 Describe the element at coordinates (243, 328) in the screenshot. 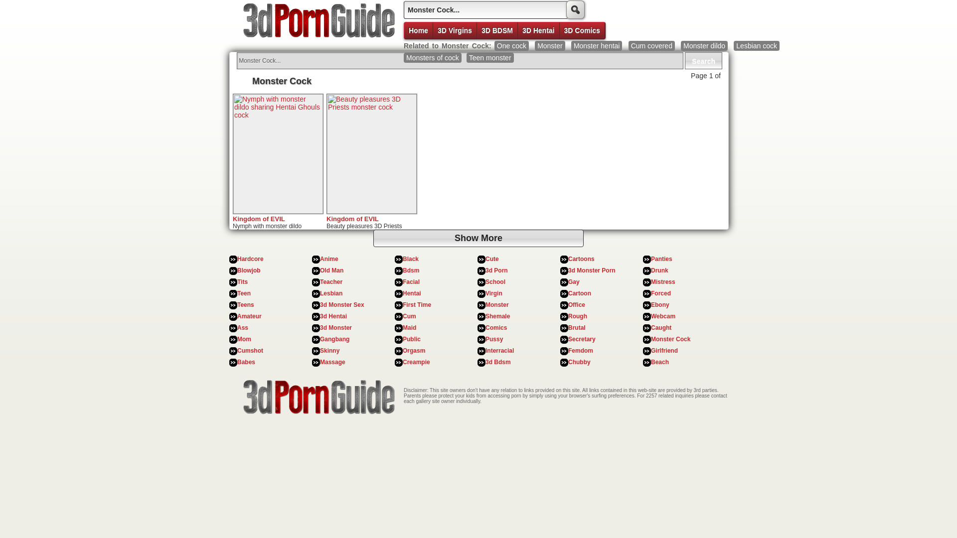

I see `Ass` at that location.